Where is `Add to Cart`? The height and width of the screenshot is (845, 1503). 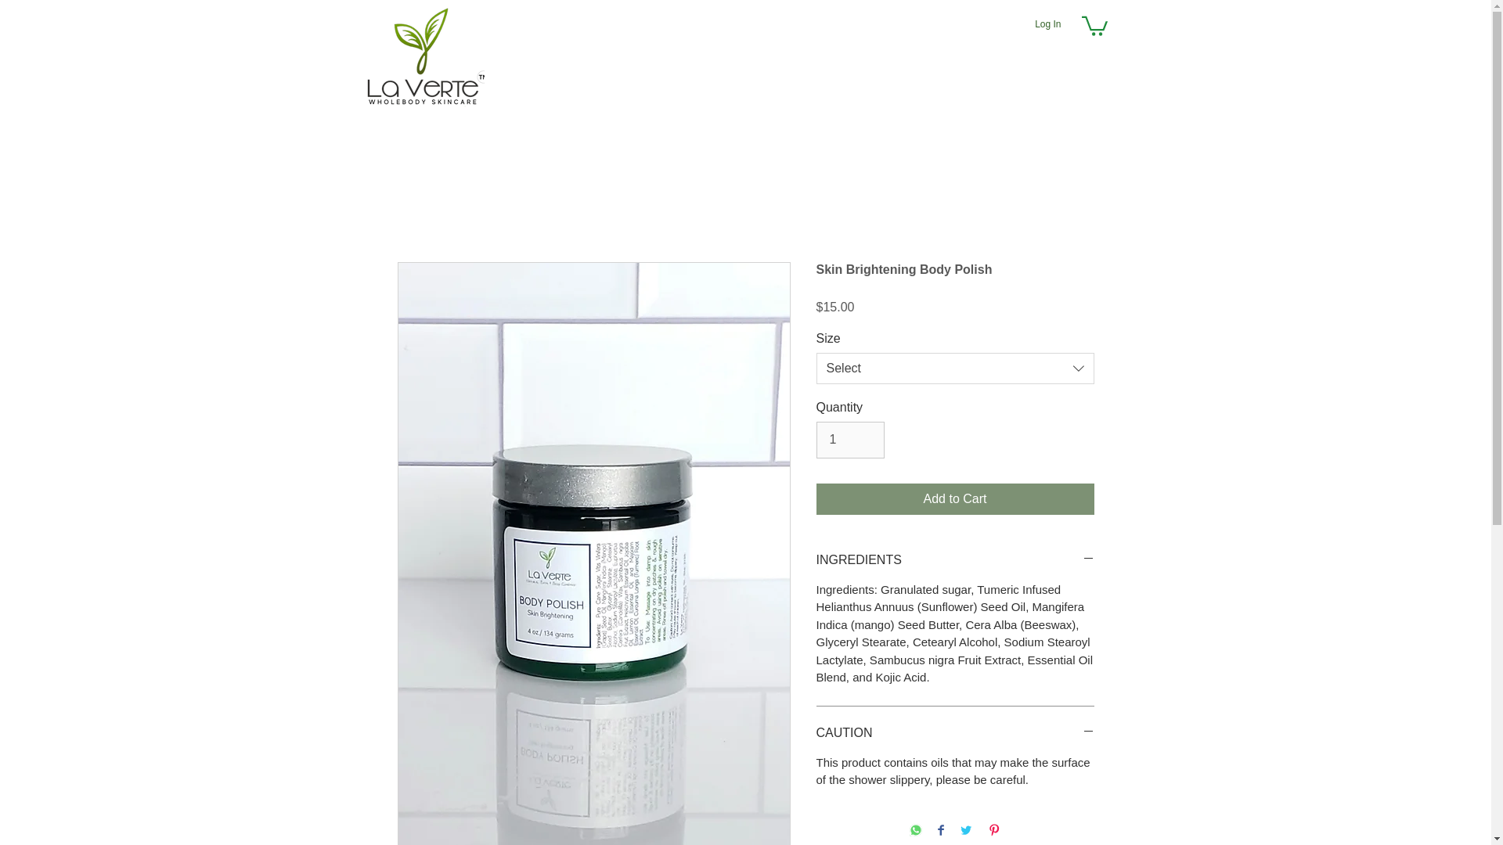 Add to Cart is located at coordinates (955, 498).